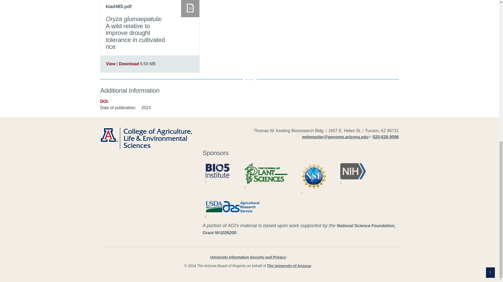 This screenshot has height=282, width=503. What do you see at coordinates (105, 101) in the screenshot?
I see `DOI` at bounding box center [105, 101].